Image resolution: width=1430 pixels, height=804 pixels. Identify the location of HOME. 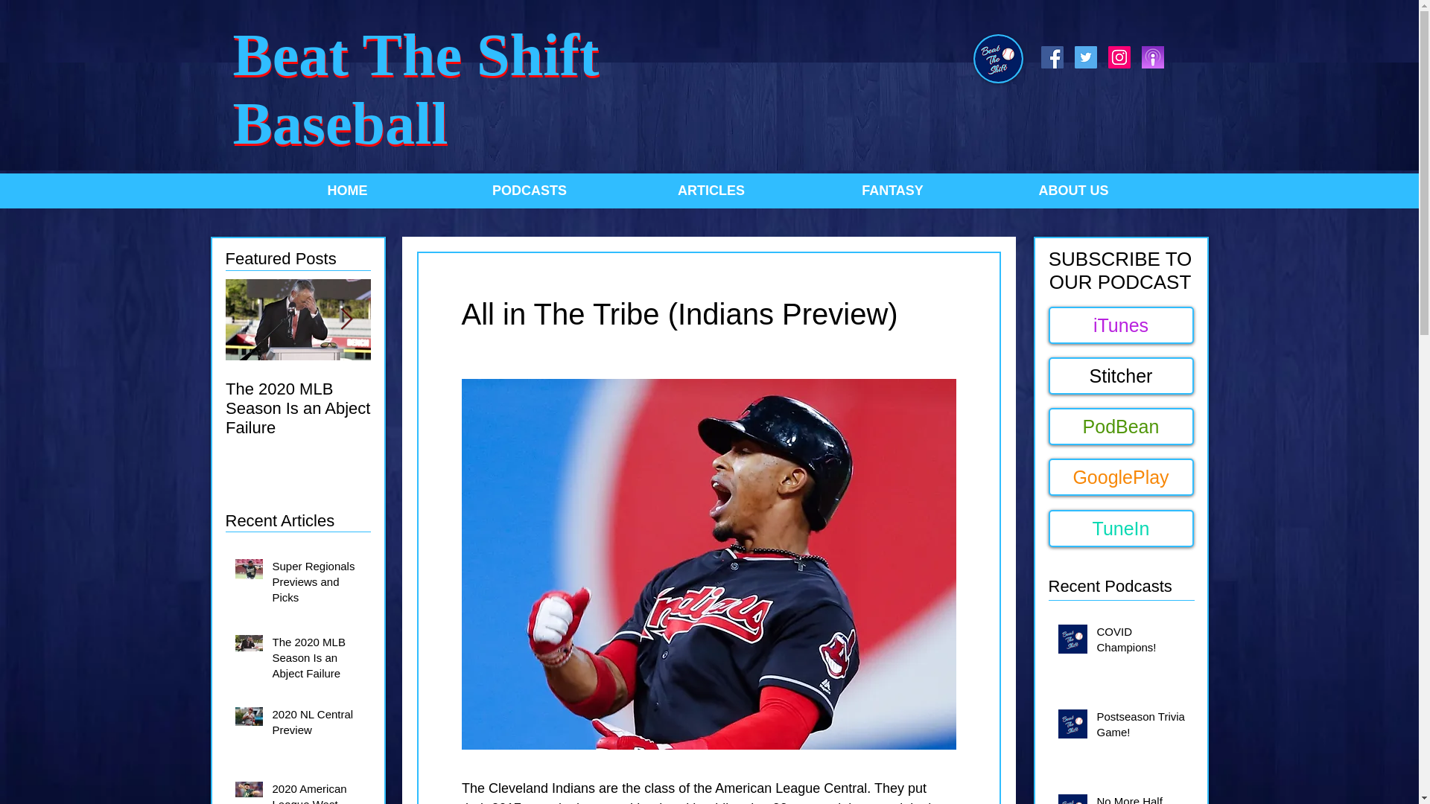
(346, 191).